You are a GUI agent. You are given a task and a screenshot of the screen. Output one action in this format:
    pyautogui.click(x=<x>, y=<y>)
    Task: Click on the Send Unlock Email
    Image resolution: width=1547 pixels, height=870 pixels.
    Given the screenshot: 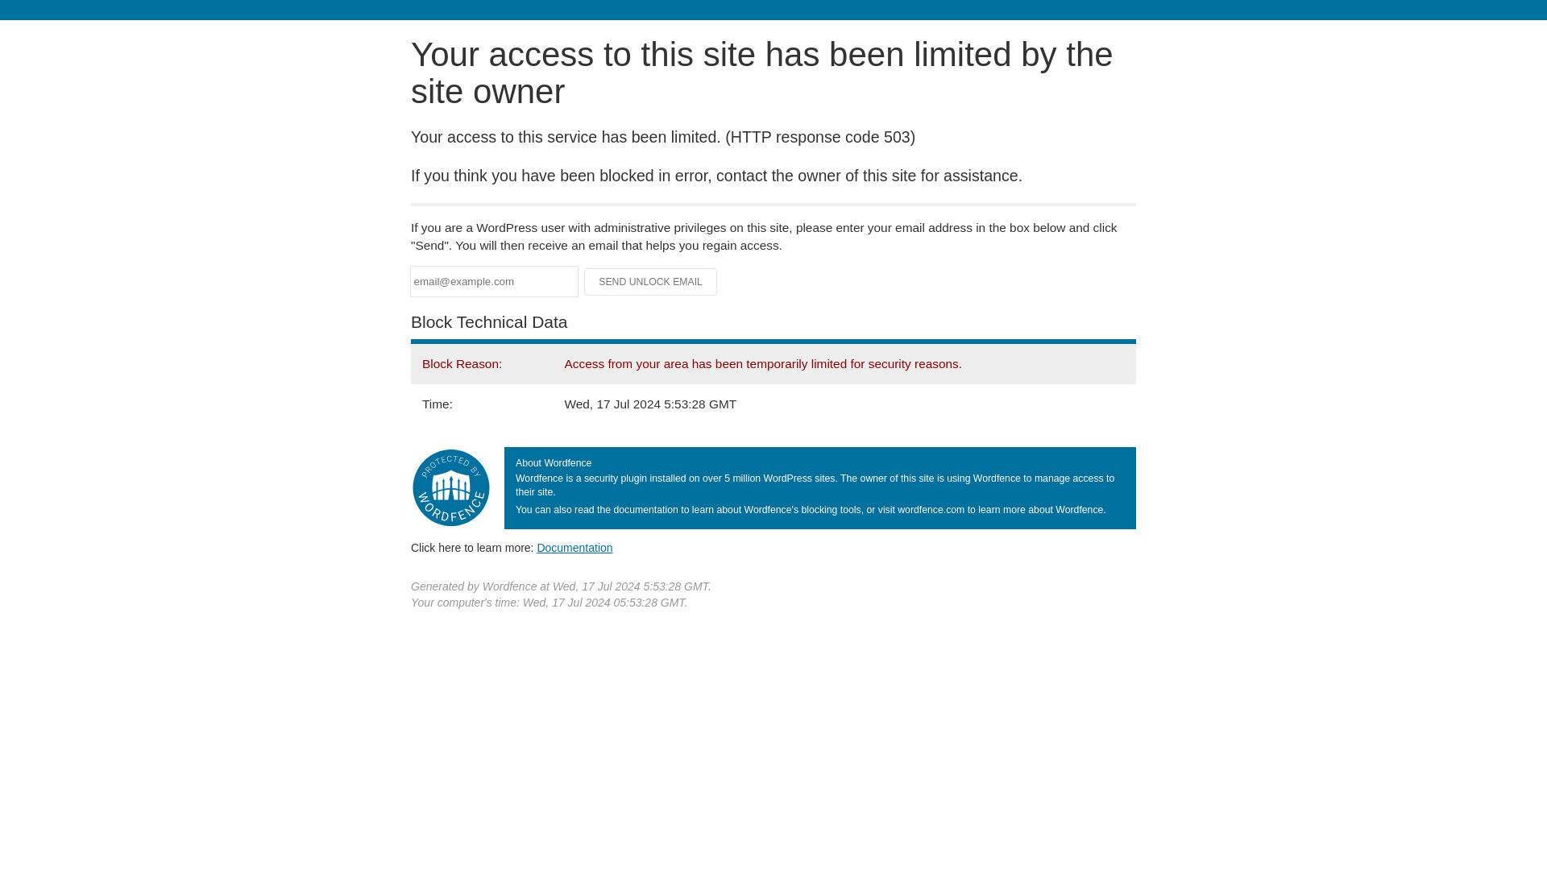 What is the action you would take?
    pyautogui.click(x=651, y=282)
    